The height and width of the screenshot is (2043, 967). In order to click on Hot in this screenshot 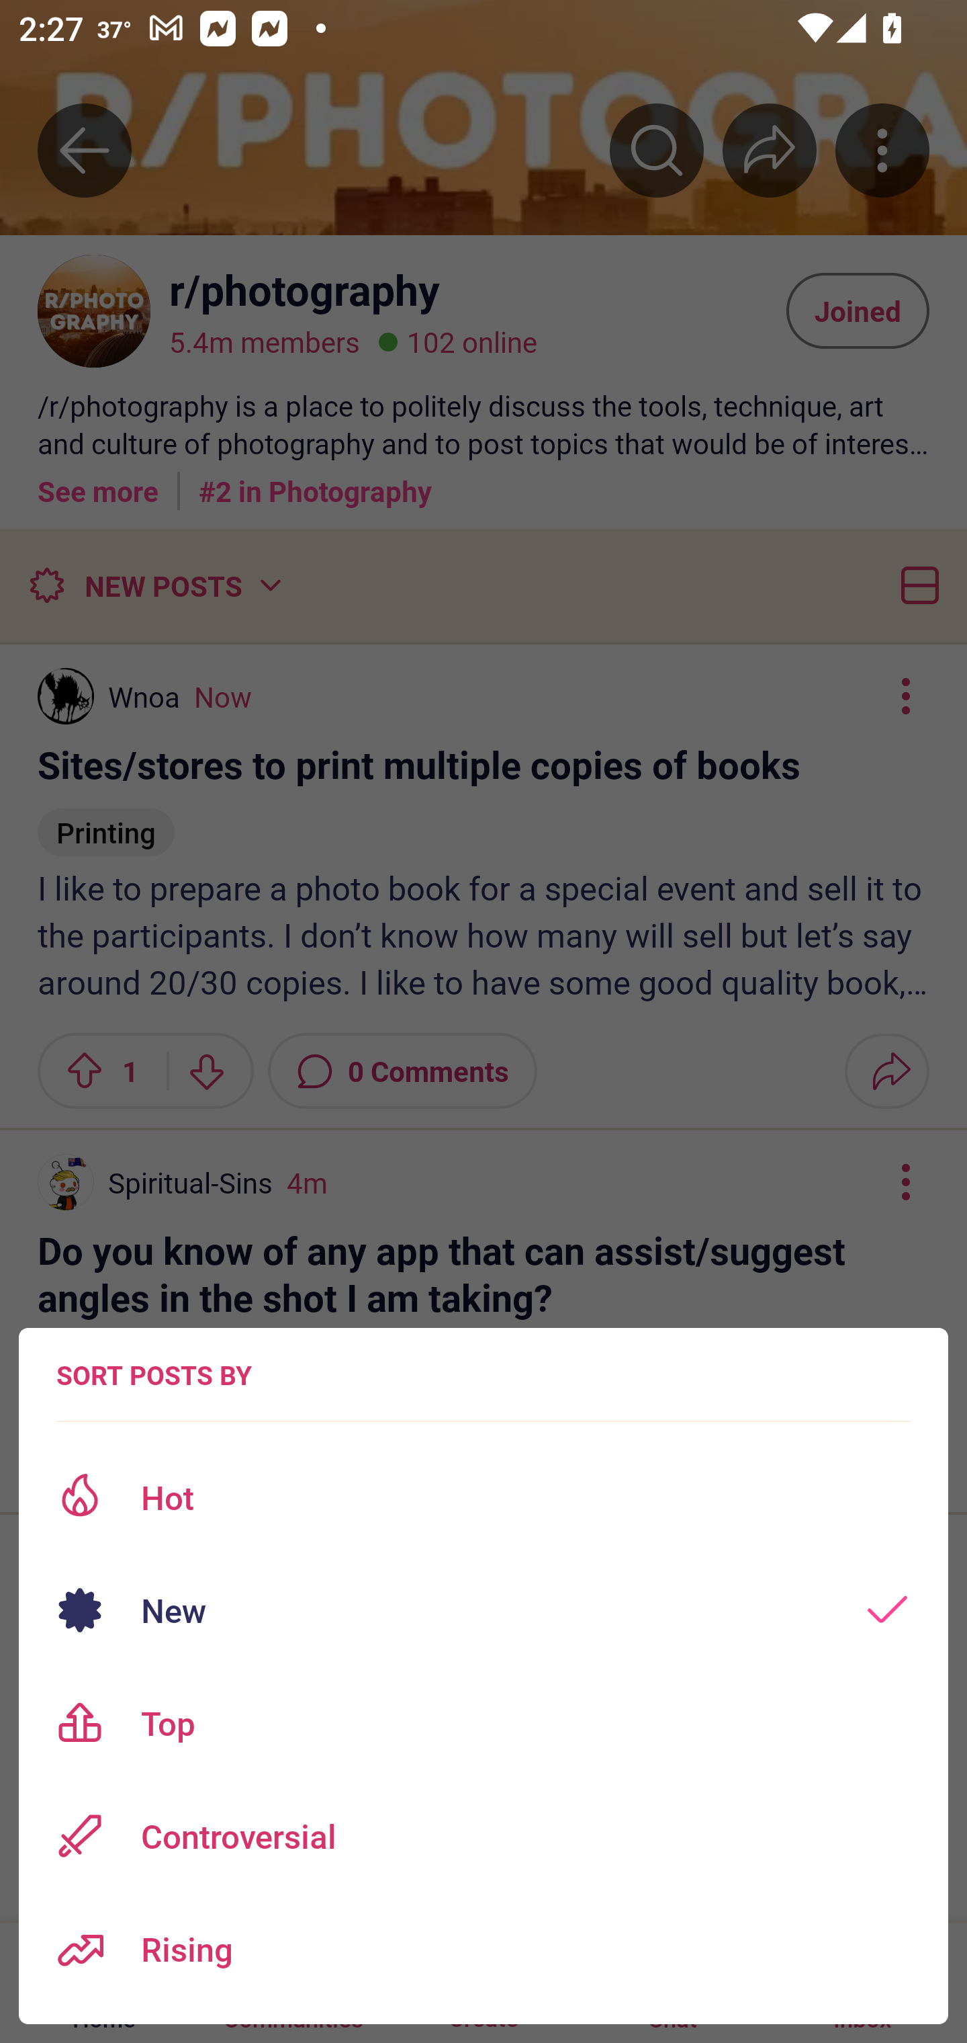, I will do `click(483, 1497)`.